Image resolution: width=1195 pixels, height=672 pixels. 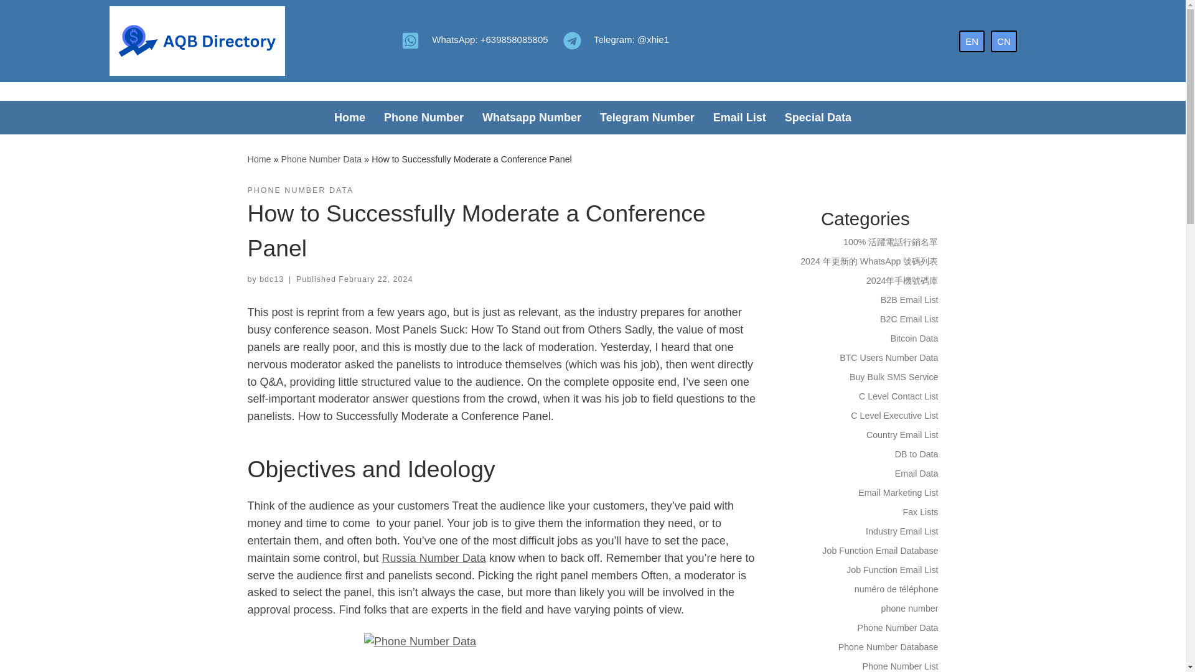 What do you see at coordinates (375, 279) in the screenshot?
I see `6:28 am` at bounding box center [375, 279].